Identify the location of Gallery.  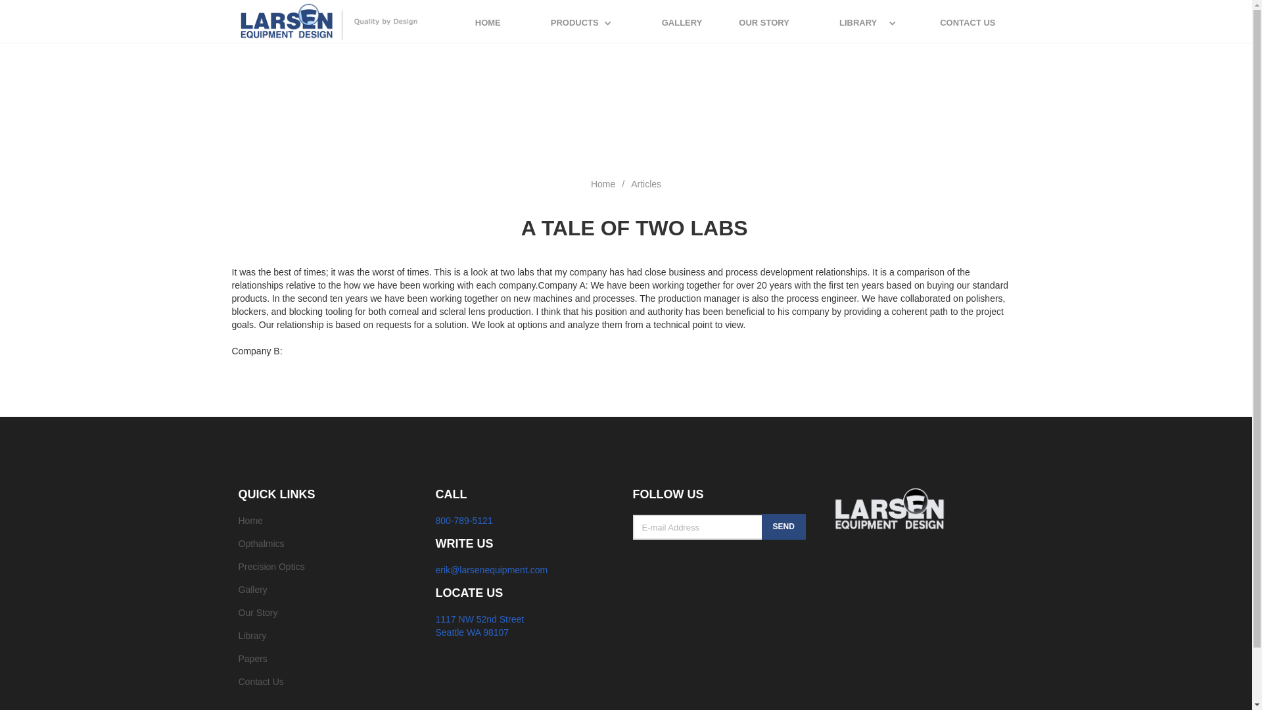
(479, 626).